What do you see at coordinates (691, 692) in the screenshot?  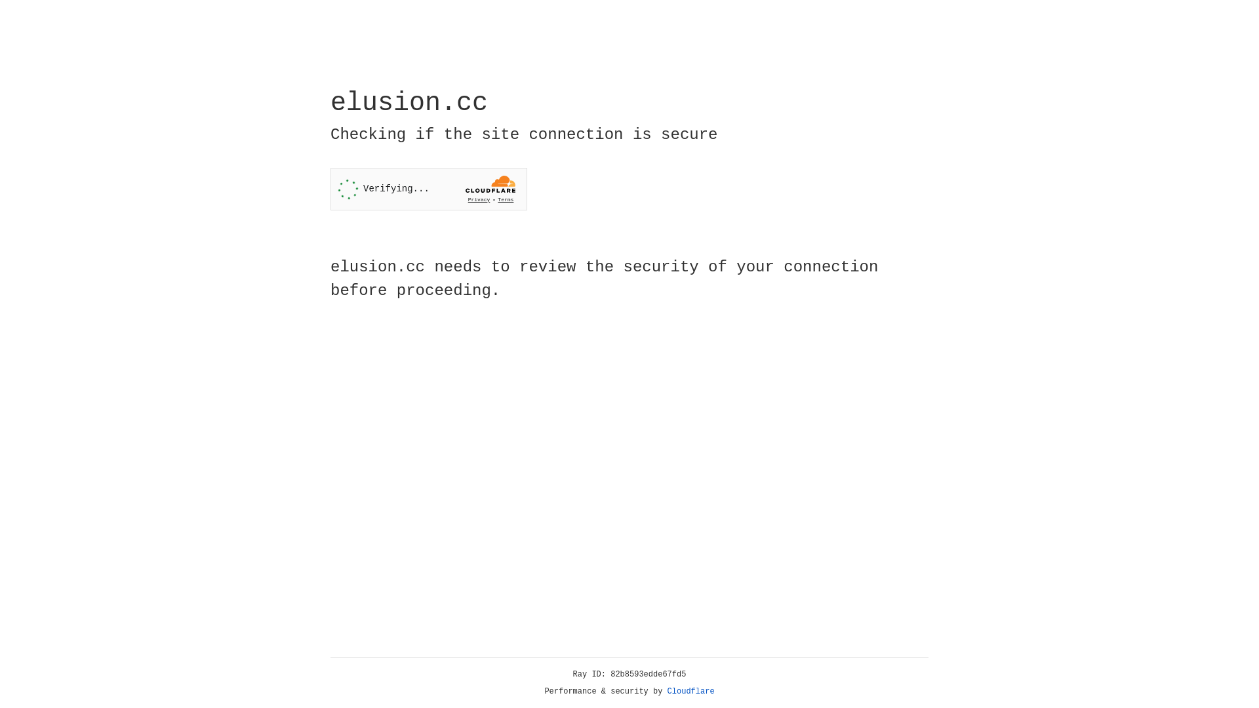 I see `Cloudflare` at bounding box center [691, 692].